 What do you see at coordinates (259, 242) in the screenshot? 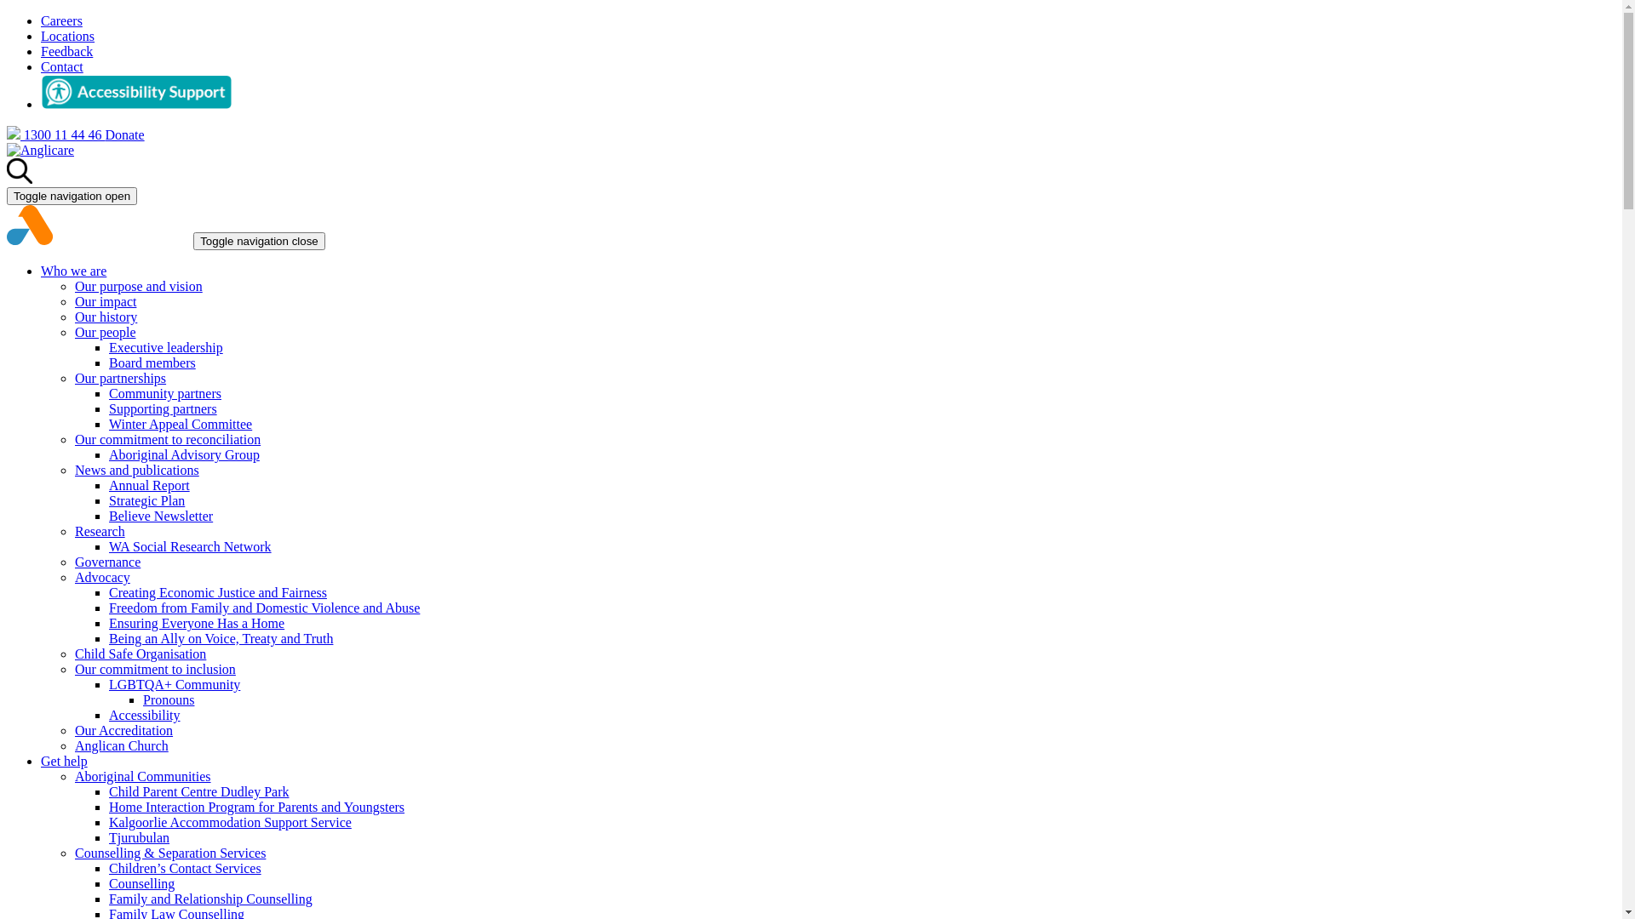
I see `Toggle navigation close` at bounding box center [259, 242].